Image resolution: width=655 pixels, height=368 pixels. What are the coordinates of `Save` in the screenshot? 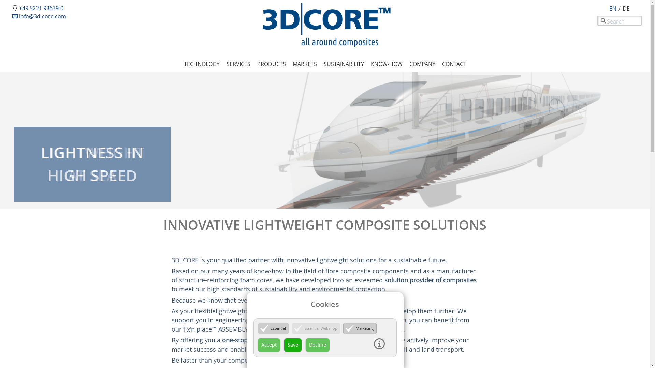 It's located at (293, 345).